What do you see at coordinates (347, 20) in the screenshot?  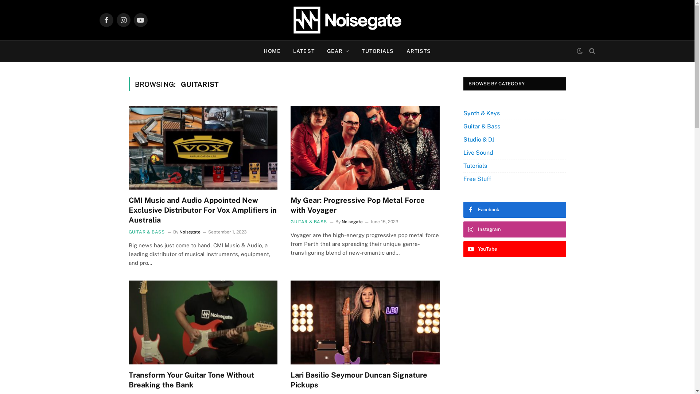 I see `Noisegate` at bounding box center [347, 20].